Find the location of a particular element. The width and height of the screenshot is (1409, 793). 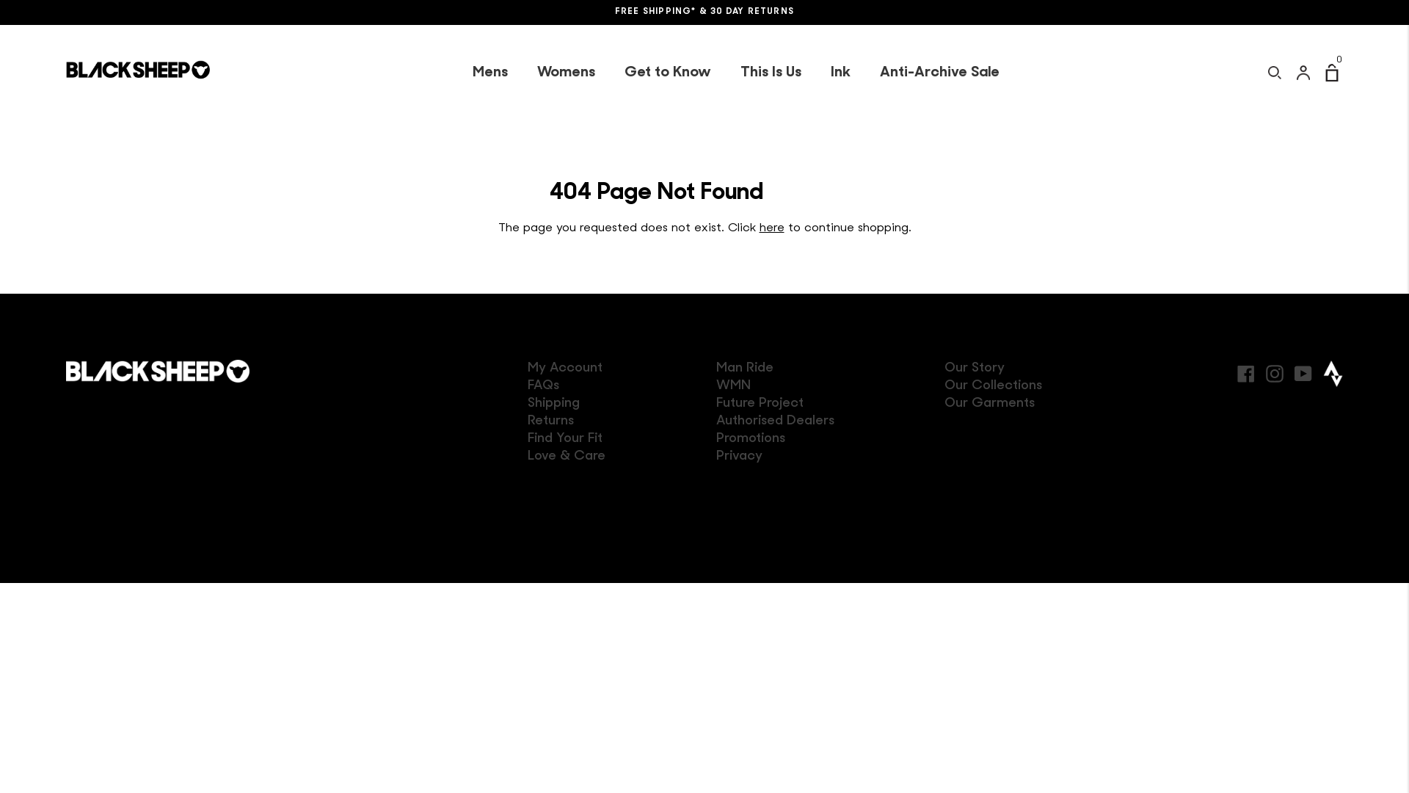

Returns is located at coordinates (550, 421).